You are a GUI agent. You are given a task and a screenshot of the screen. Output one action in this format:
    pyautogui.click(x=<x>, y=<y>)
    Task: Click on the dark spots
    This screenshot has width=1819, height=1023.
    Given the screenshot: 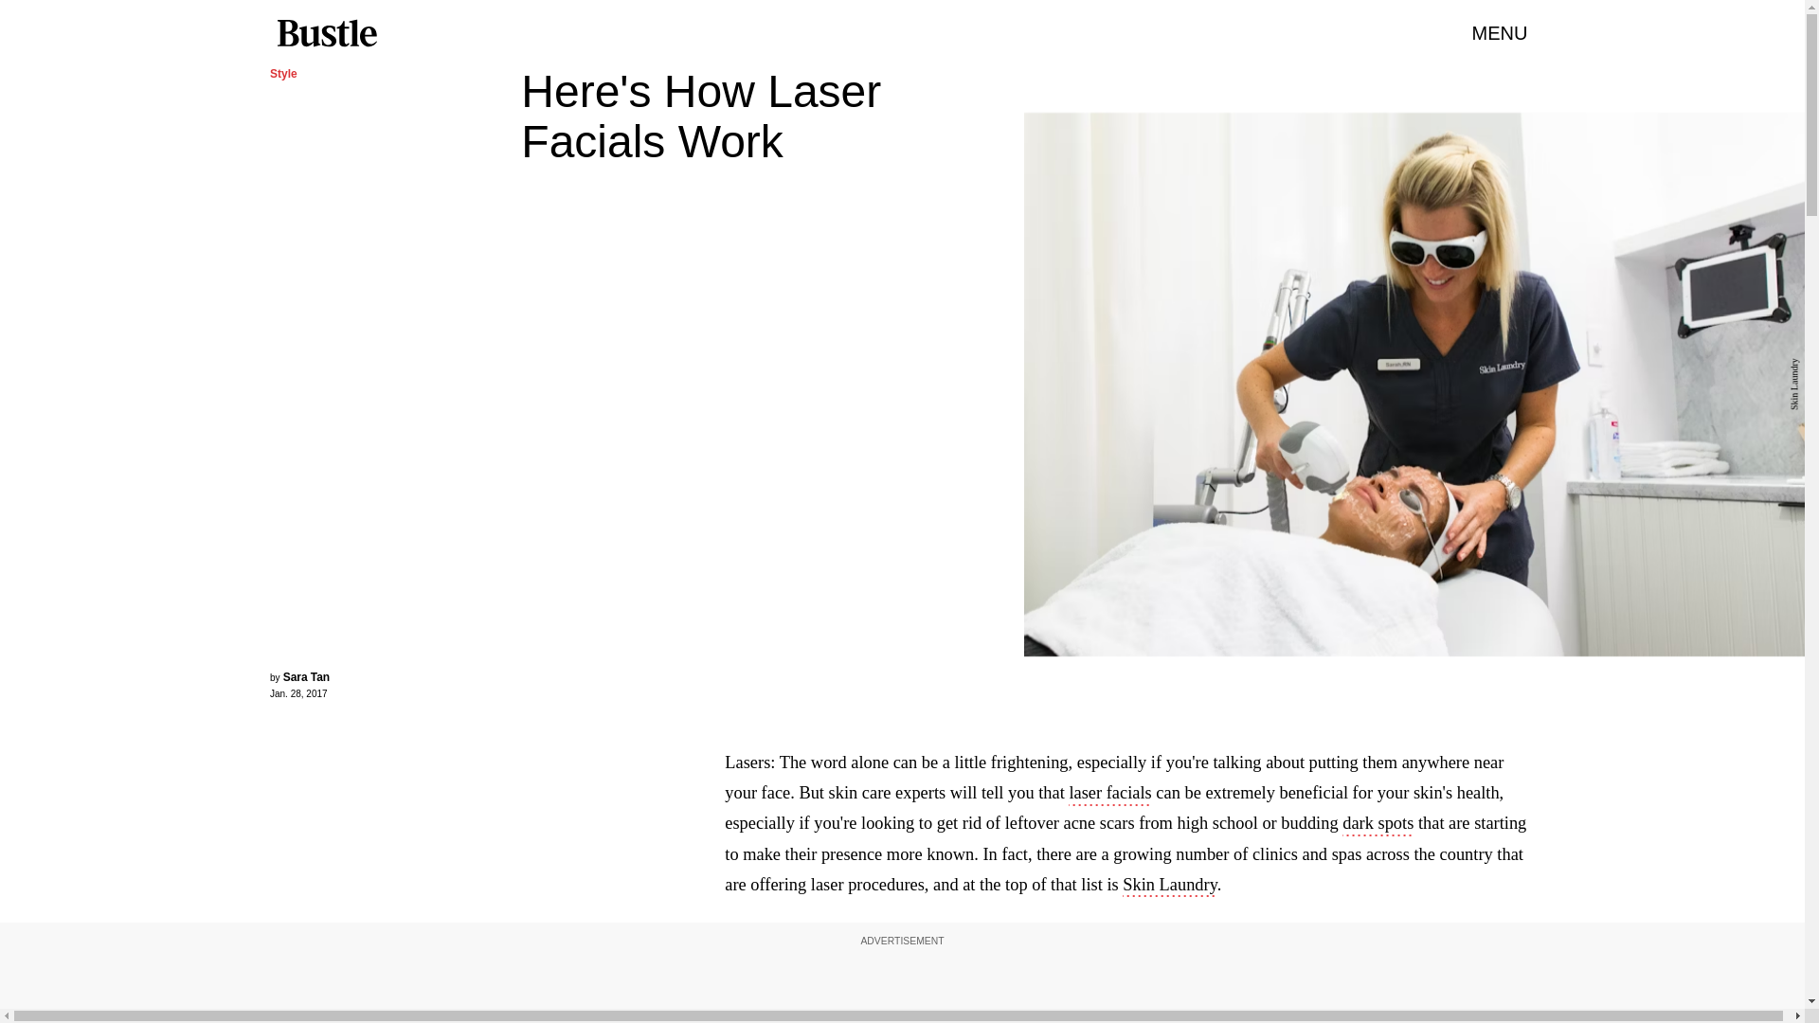 What is the action you would take?
    pyautogui.click(x=1378, y=824)
    